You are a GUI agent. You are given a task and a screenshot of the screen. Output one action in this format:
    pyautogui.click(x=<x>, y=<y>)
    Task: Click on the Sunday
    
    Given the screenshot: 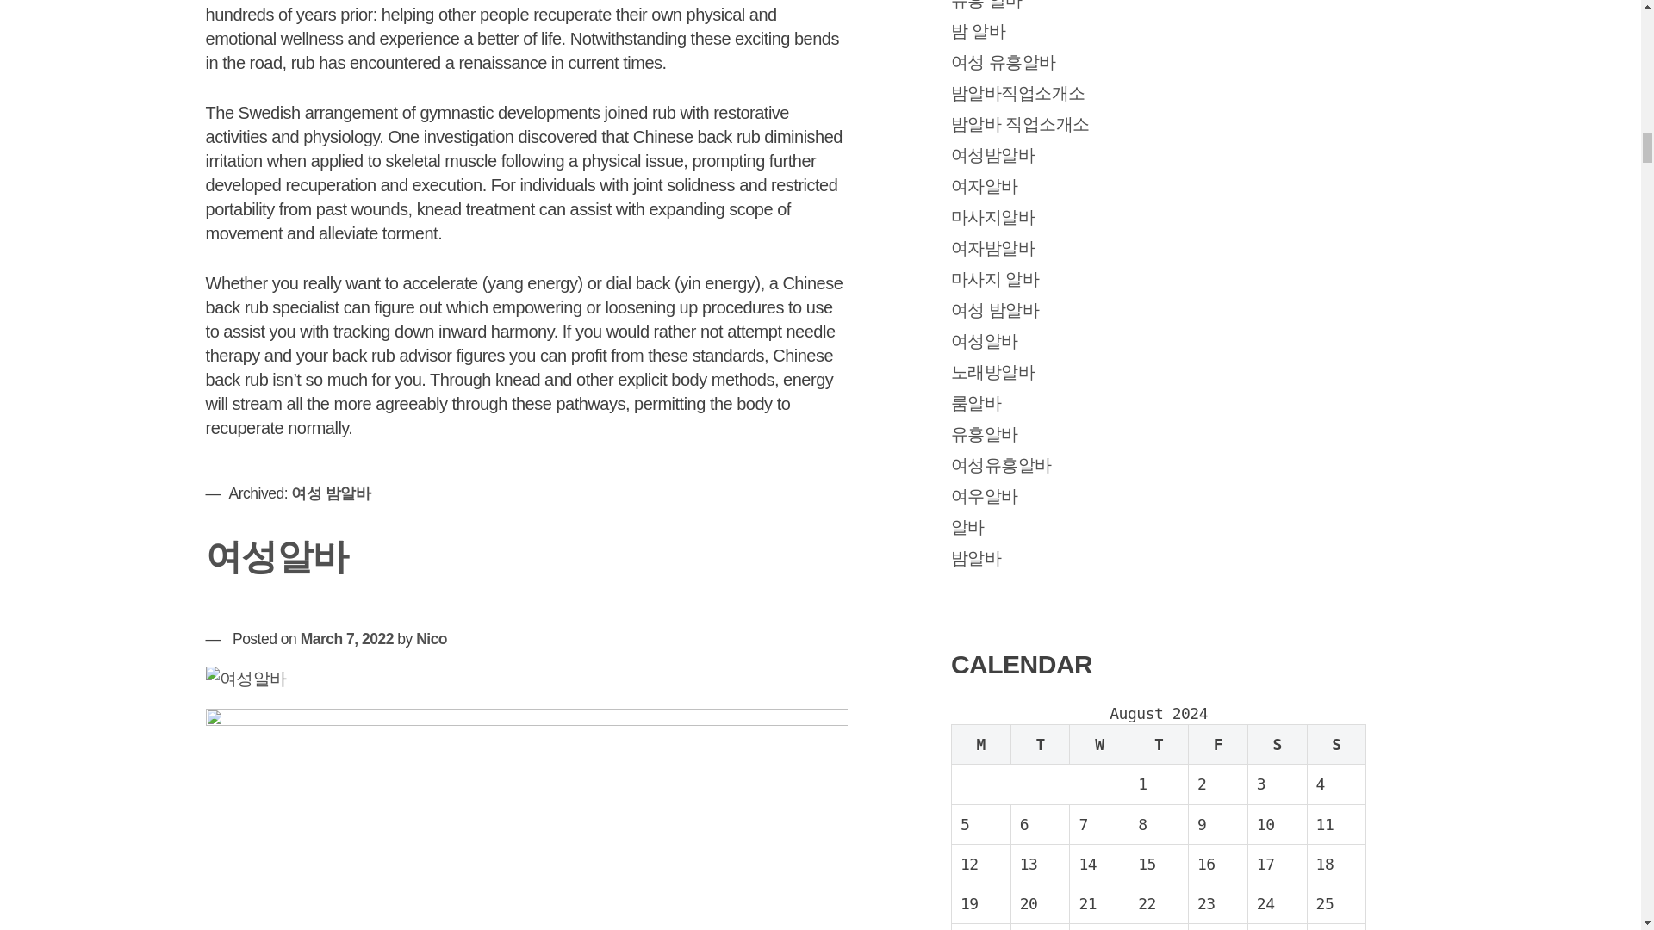 What is the action you would take?
    pyautogui.click(x=1335, y=744)
    